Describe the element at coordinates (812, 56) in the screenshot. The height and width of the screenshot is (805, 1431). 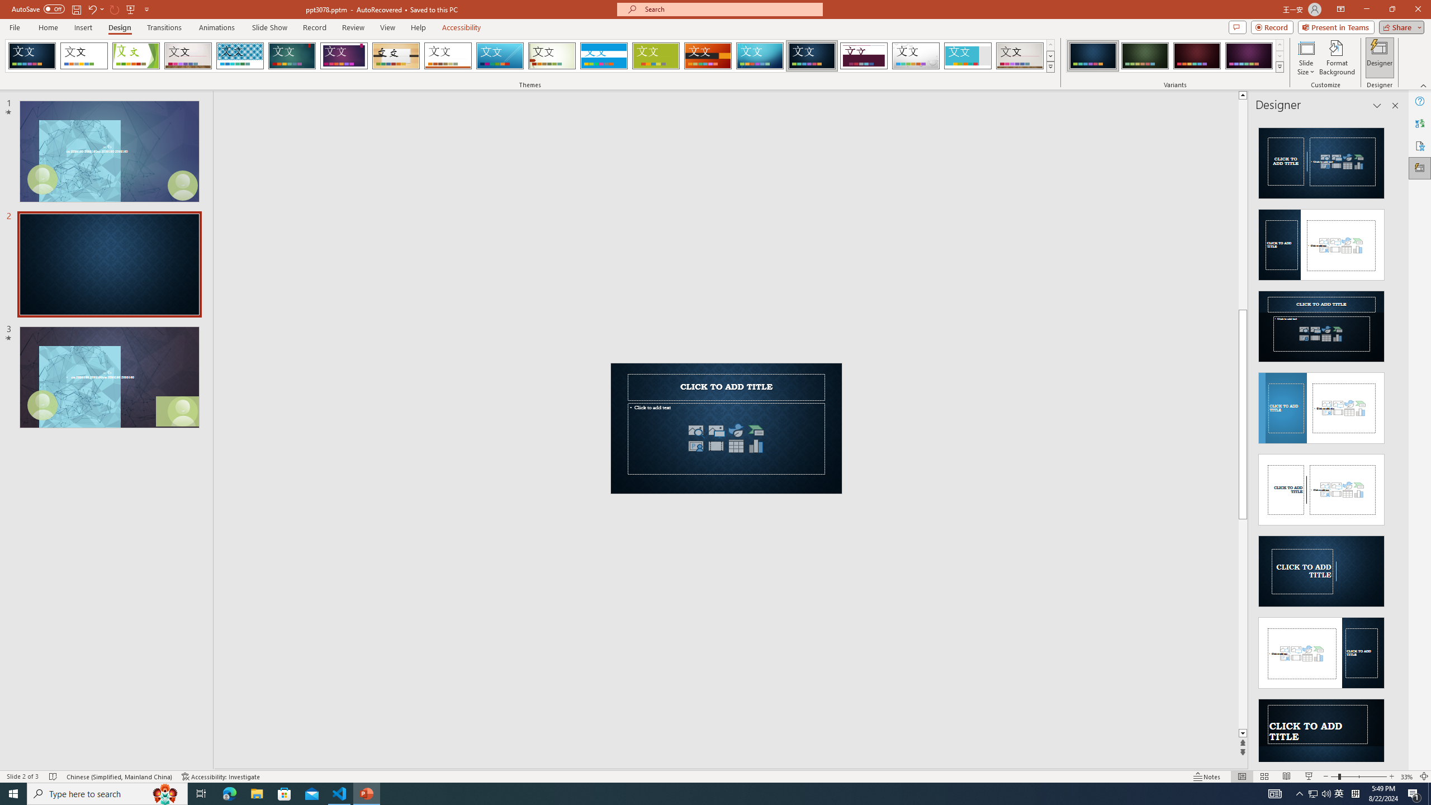
I see `Damask` at that location.